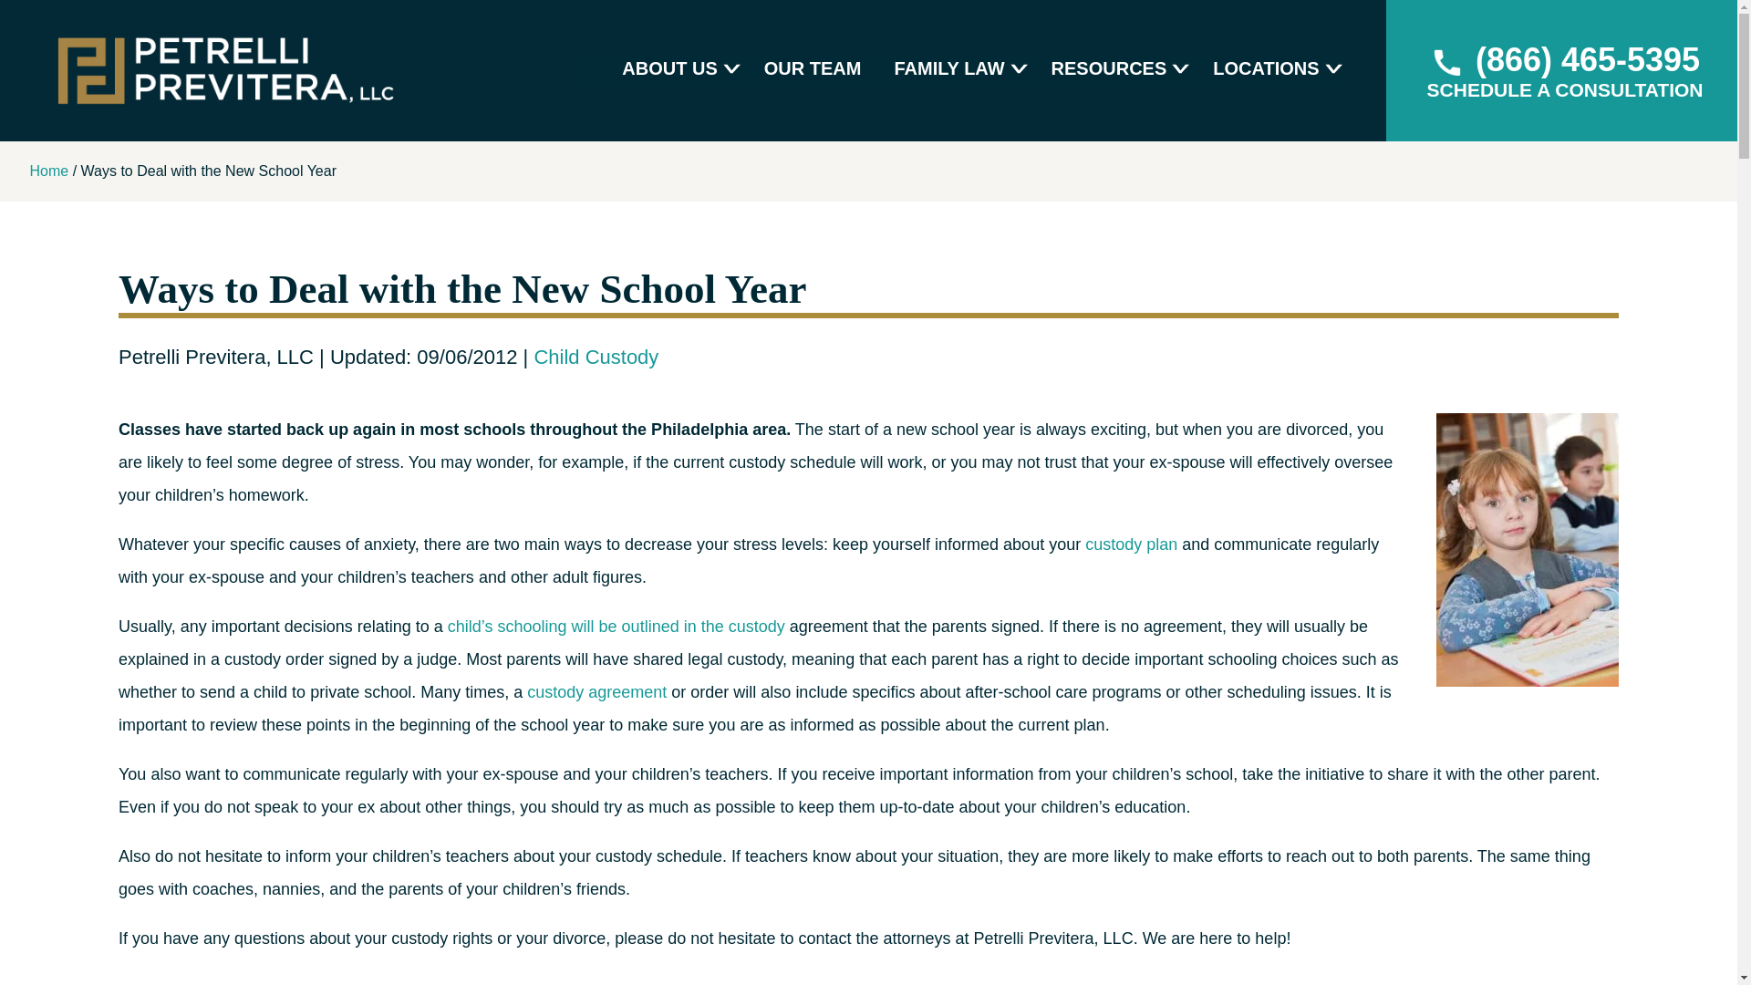 This screenshot has width=1751, height=985. What do you see at coordinates (1116, 70) in the screenshot?
I see `RESOURCES` at bounding box center [1116, 70].